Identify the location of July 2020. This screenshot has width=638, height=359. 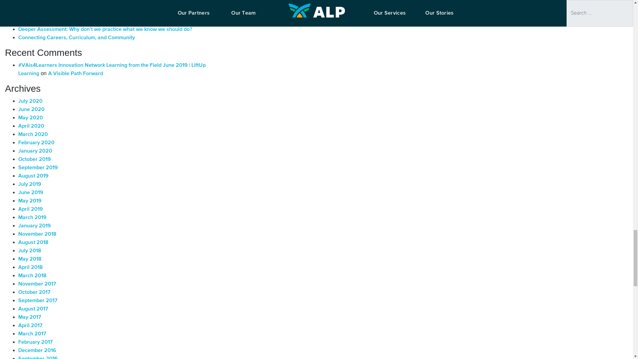
(31, 101).